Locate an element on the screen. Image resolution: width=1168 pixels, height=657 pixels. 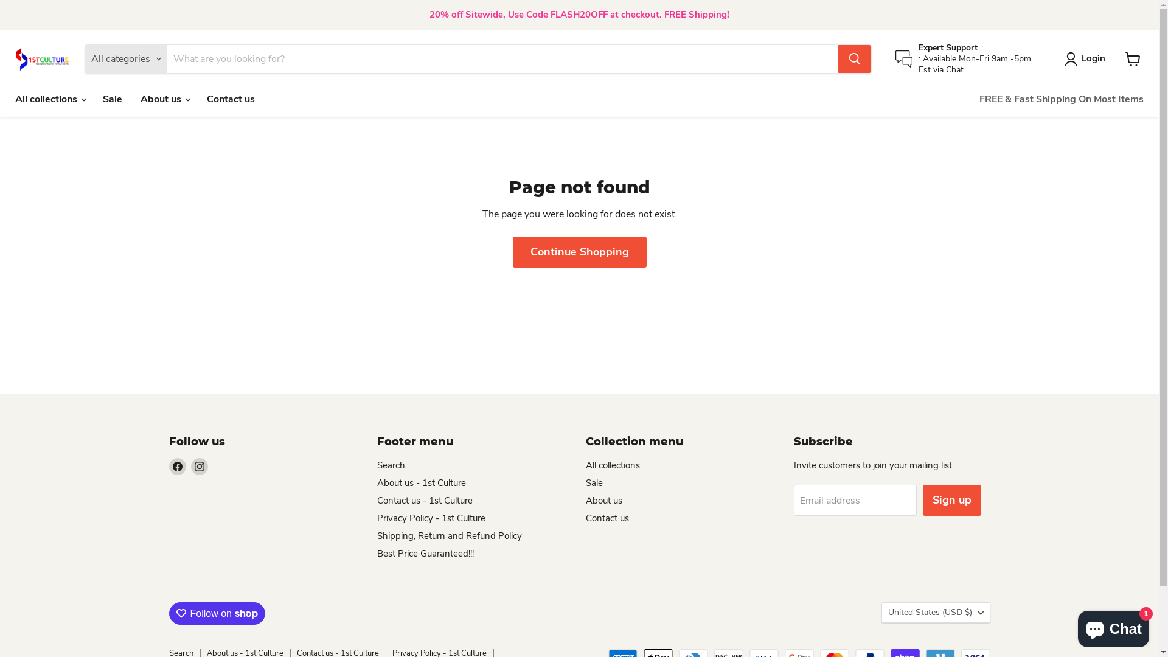
Contact us - 1st Culture is located at coordinates (425, 501).